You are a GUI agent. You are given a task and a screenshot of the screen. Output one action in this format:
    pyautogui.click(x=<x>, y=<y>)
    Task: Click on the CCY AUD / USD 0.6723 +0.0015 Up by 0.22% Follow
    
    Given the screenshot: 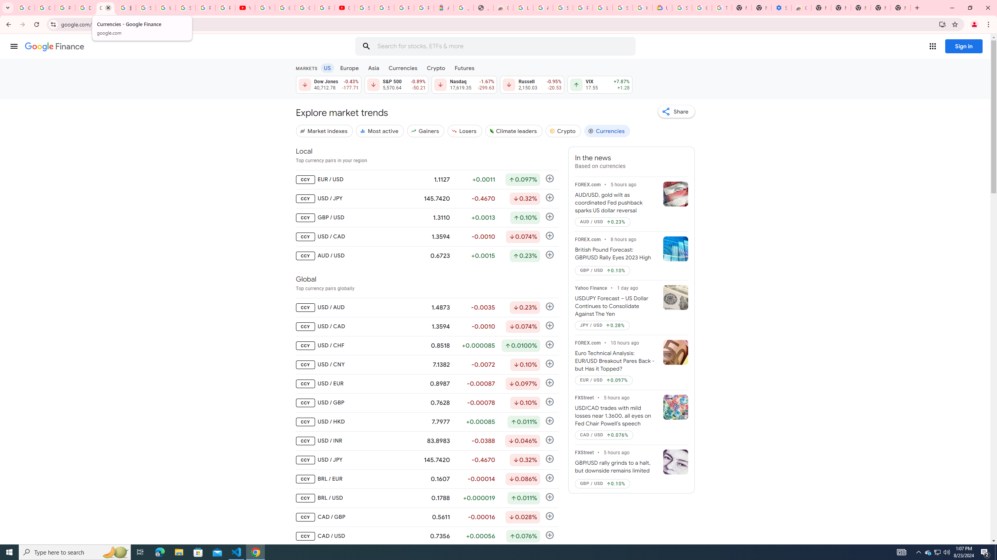 What is the action you would take?
    pyautogui.click(x=427, y=256)
    